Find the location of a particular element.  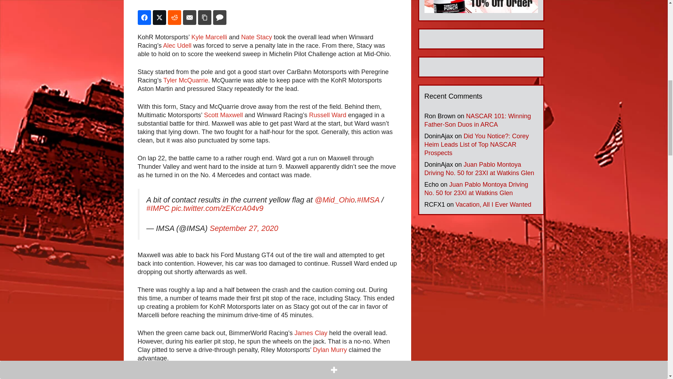

Tyler McQuarrie is located at coordinates (186, 80).